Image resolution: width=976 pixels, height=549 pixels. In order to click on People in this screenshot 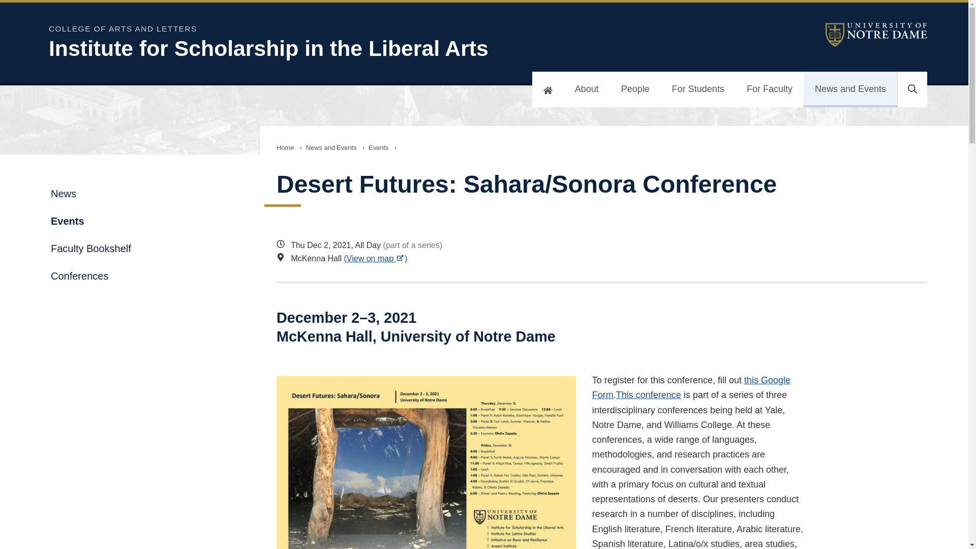, I will do `click(635, 89)`.